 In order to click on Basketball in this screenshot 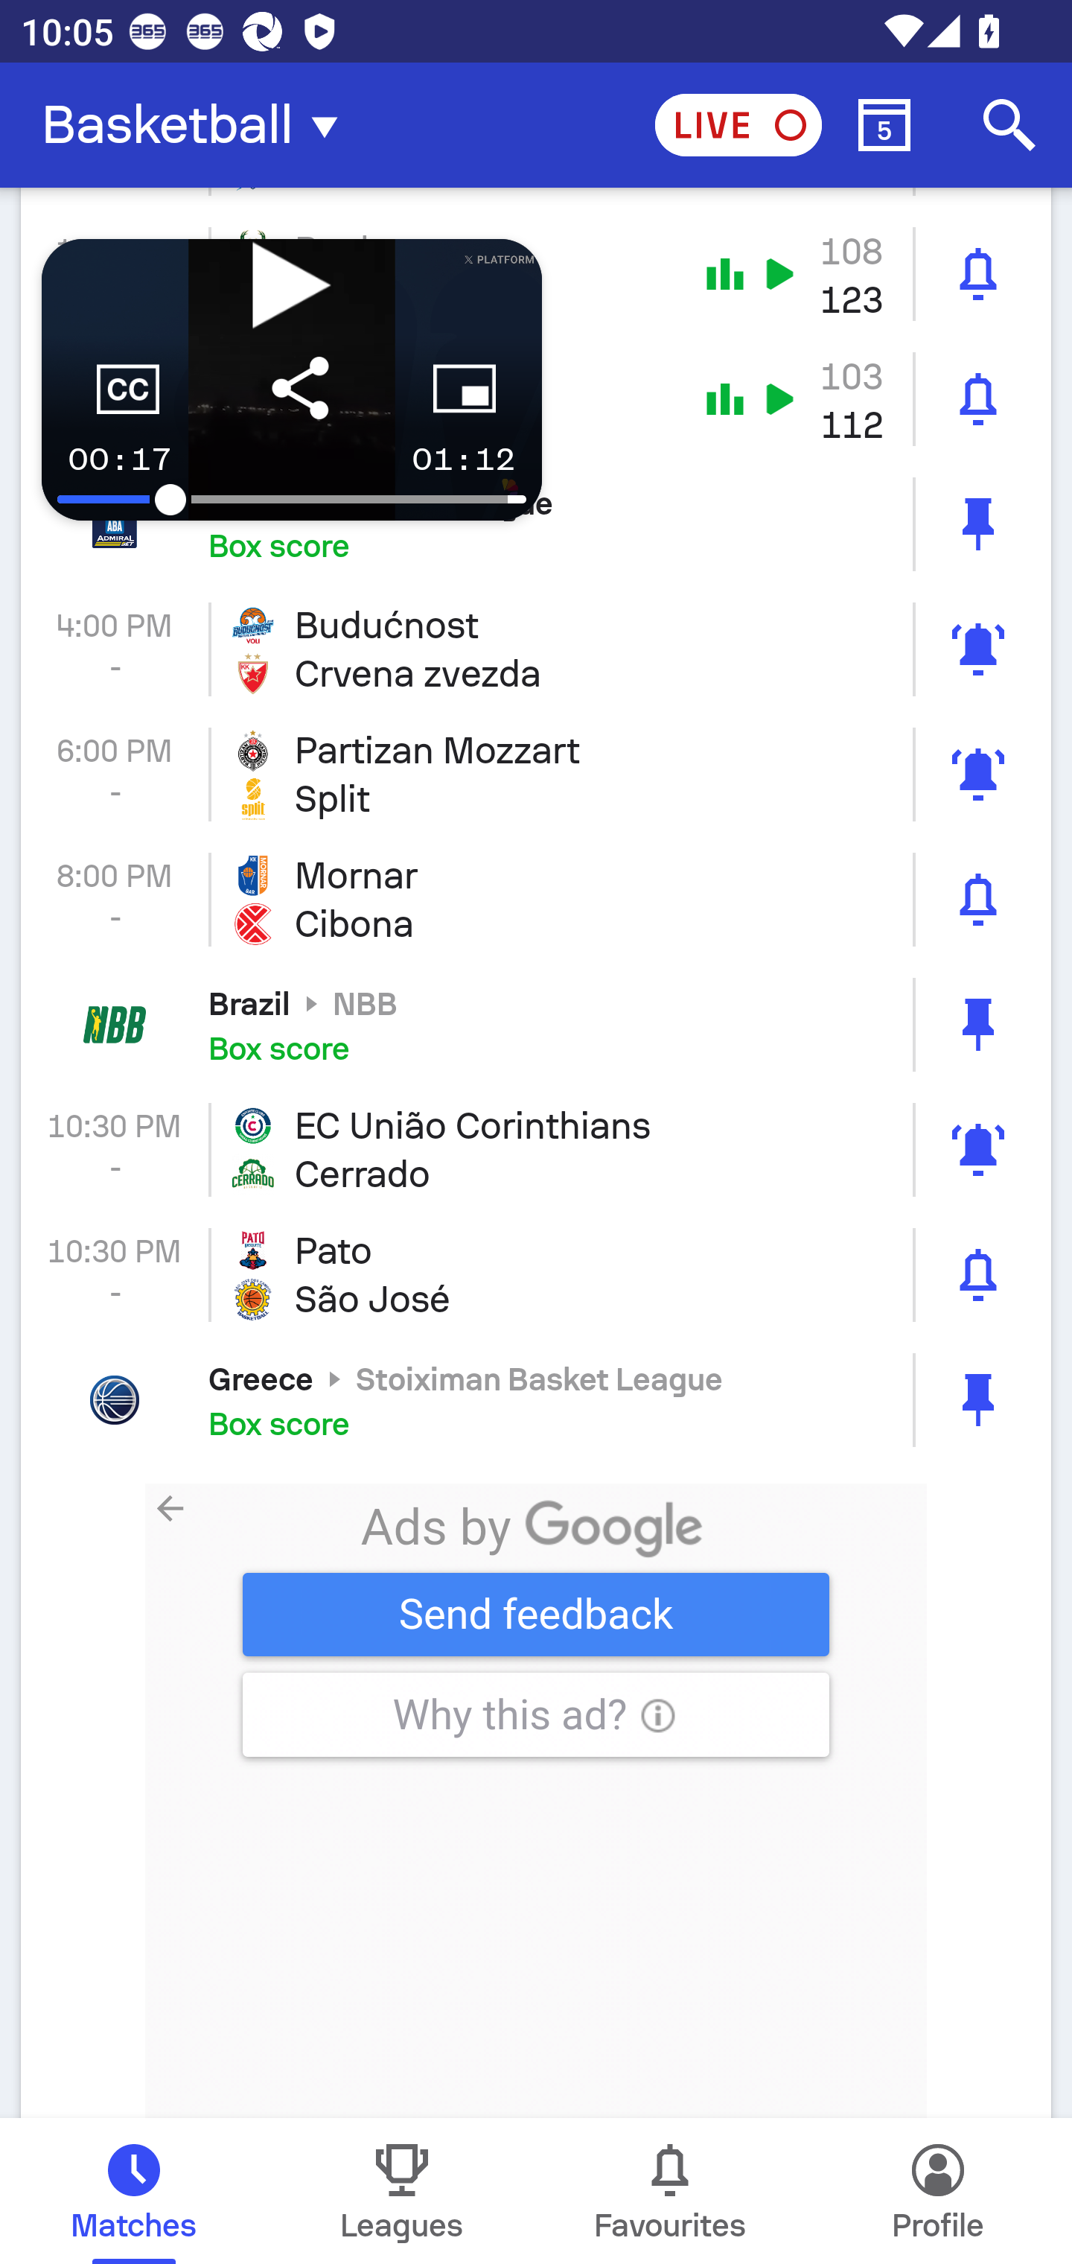, I will do `click(198, 125)`.